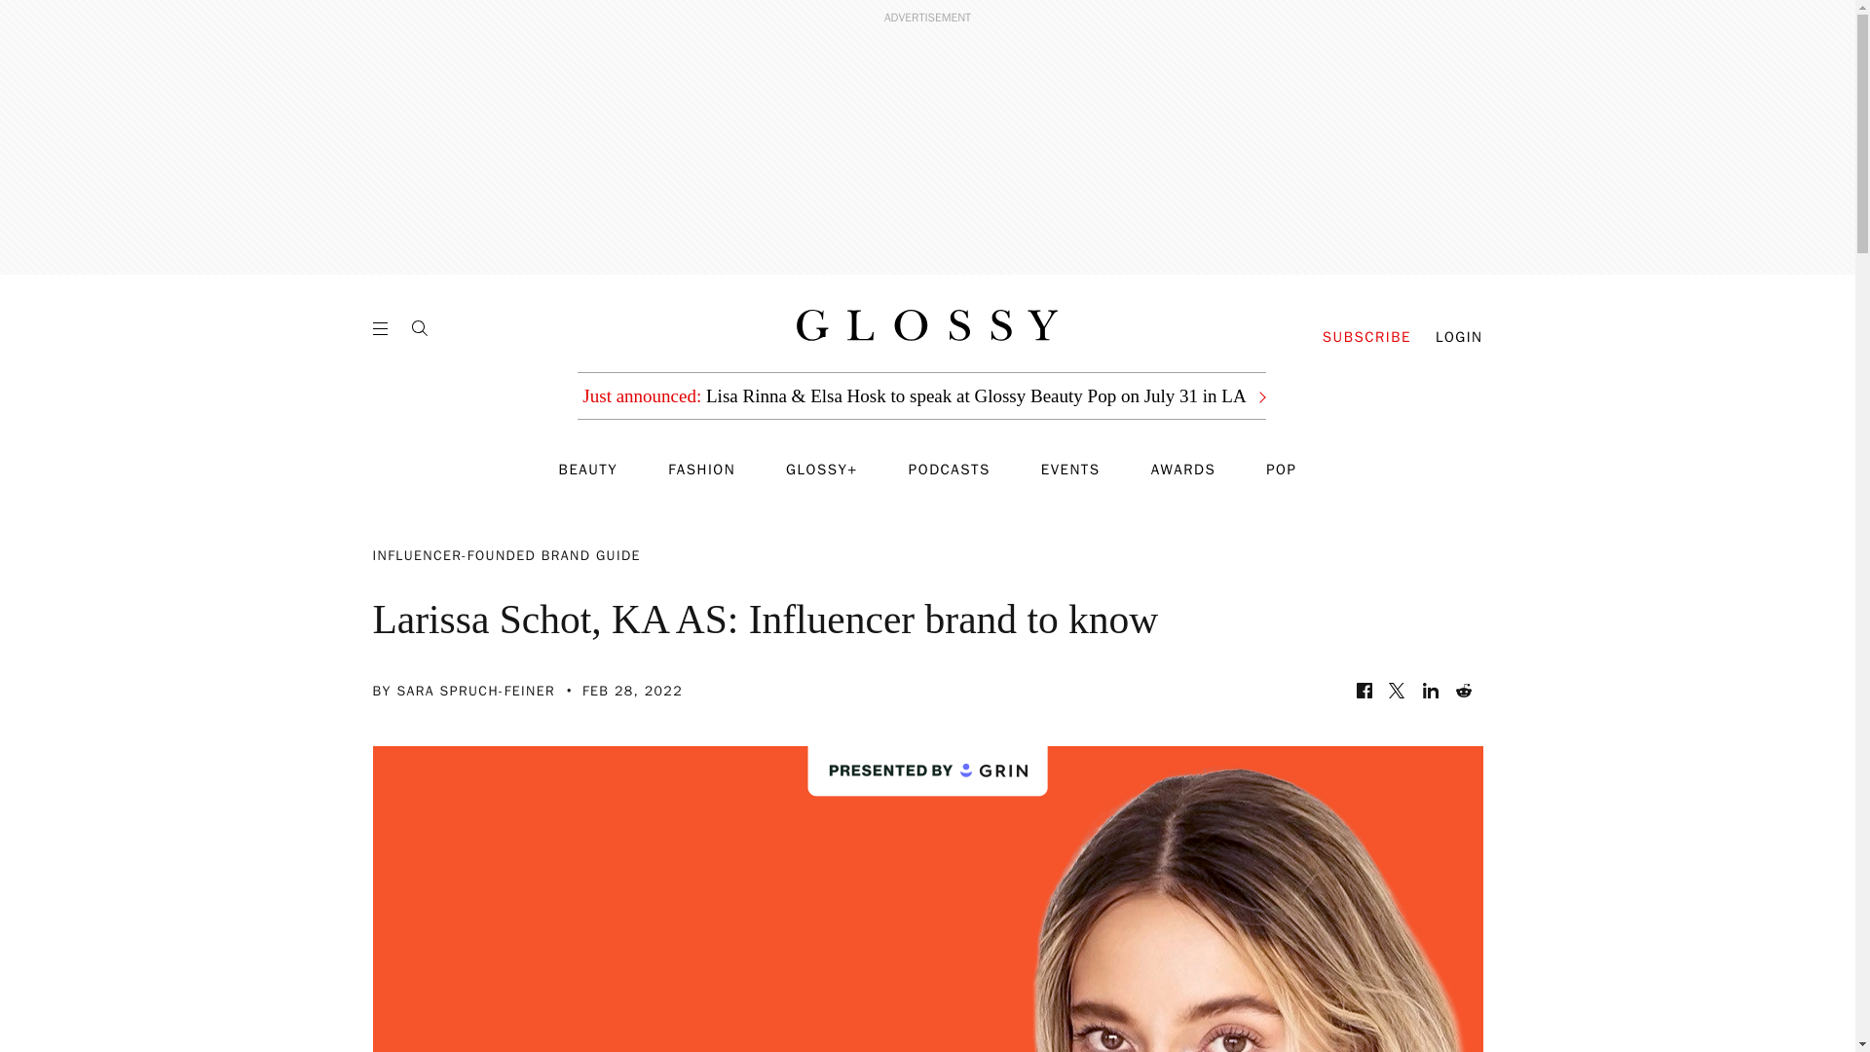 The width and height of the screenshot is (1870, 1052). Describe the element at coordinates (1366, 337) in the screenshot. I see `SUBSCRIBE` at that location.